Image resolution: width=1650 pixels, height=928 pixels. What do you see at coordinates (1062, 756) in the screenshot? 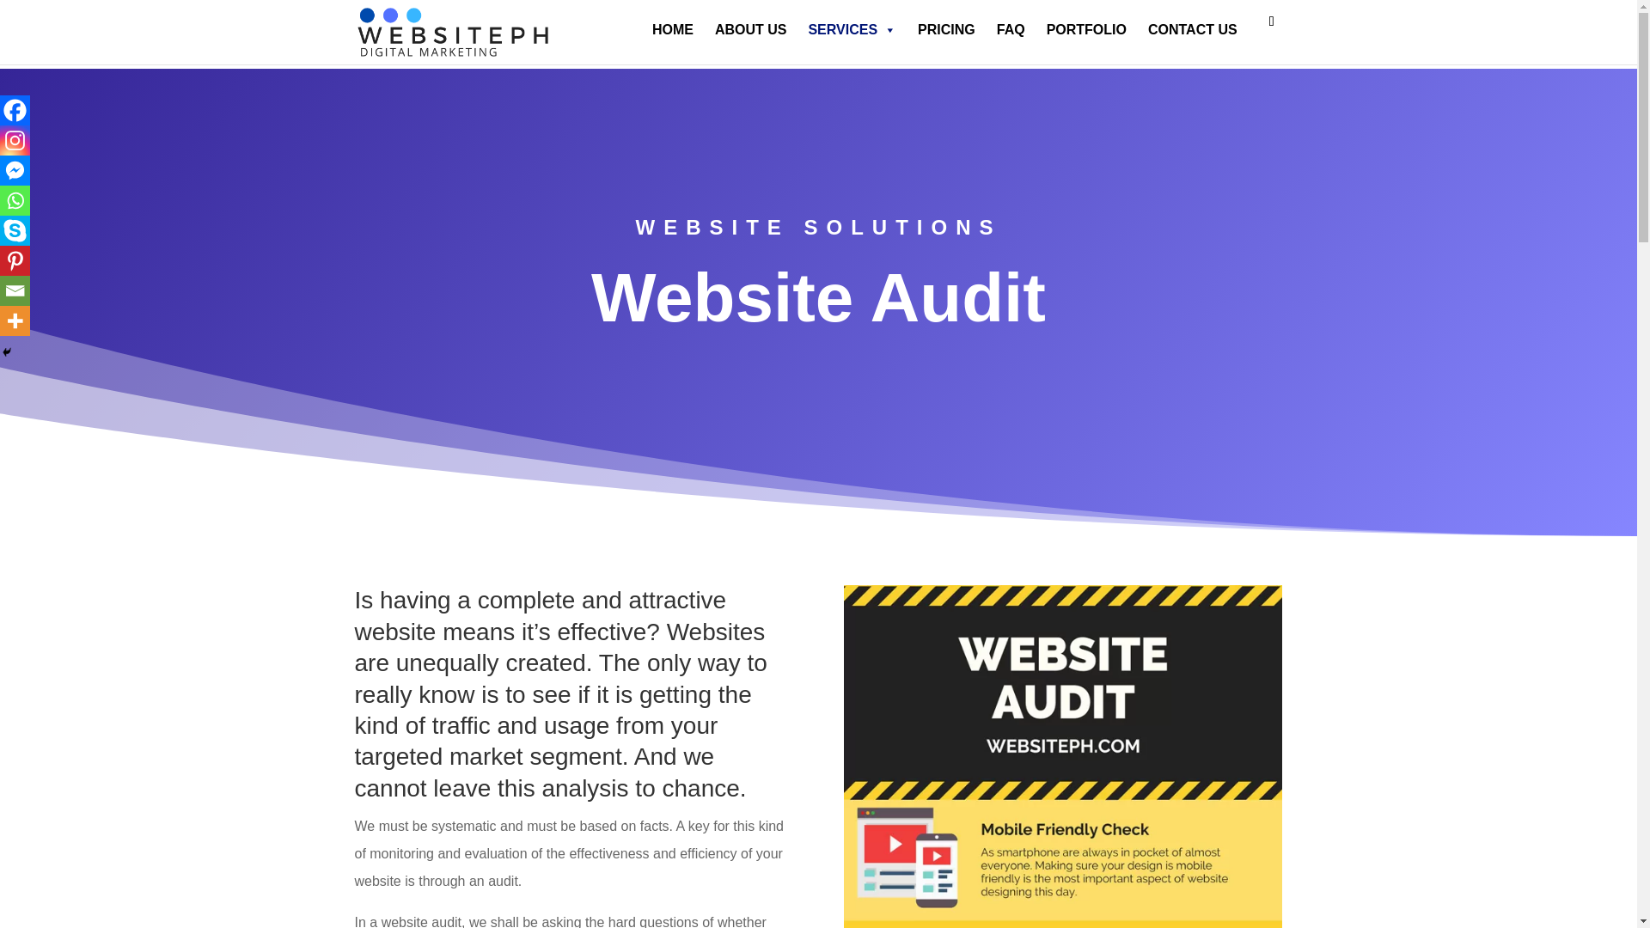
I see `Website-audit` at bounding box center [1062, 756].